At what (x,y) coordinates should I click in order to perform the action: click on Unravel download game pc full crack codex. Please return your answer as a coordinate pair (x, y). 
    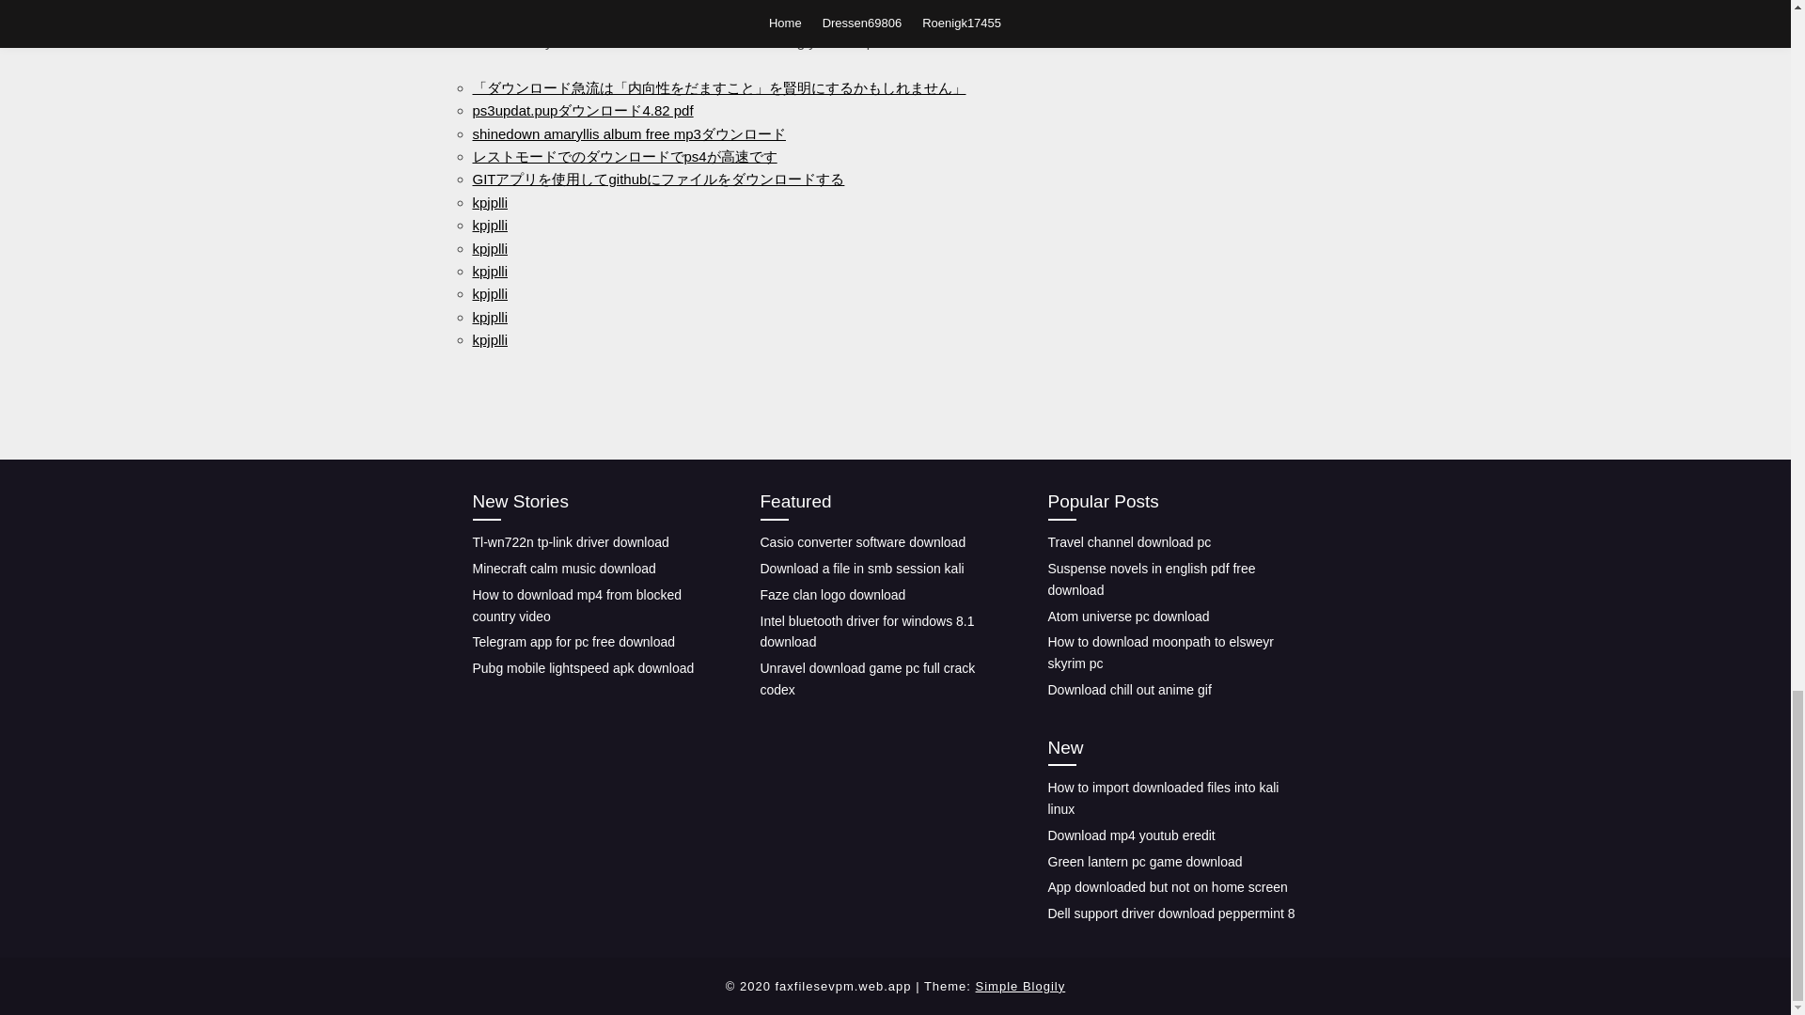
    Looking at the image, I should click on (867, 679).